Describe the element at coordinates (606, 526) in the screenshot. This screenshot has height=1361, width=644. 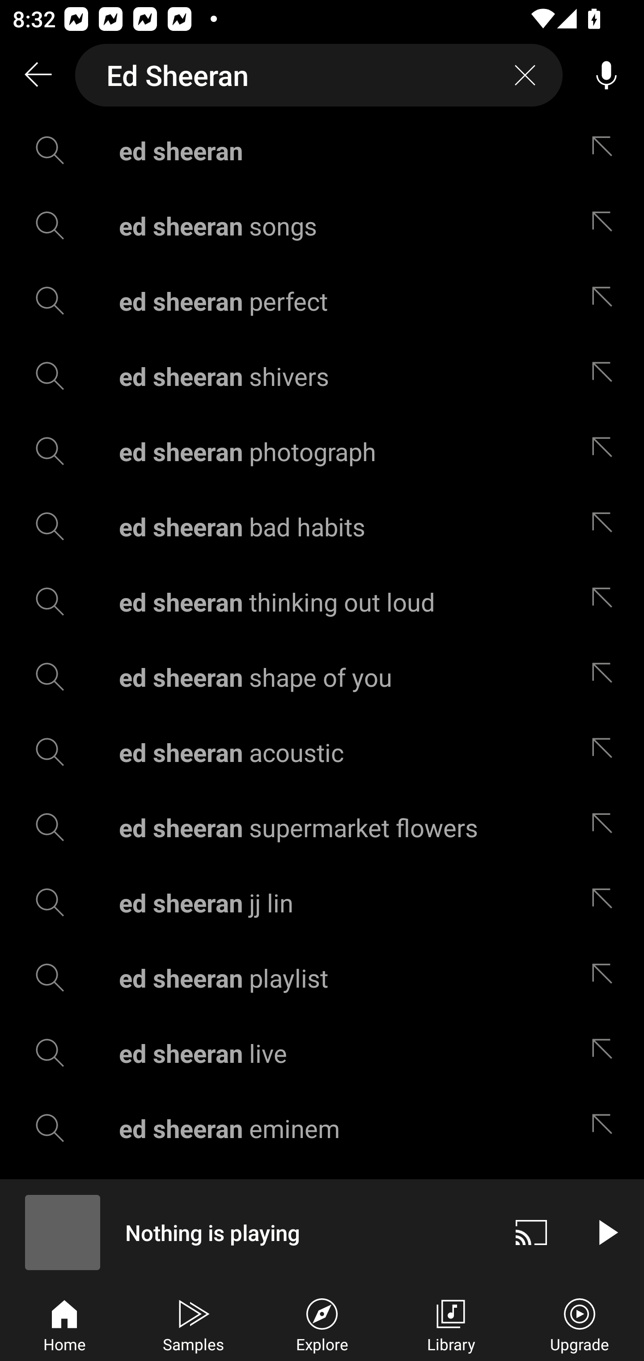
I see `Edit suggestion ed sheeran bad habits` at that location.